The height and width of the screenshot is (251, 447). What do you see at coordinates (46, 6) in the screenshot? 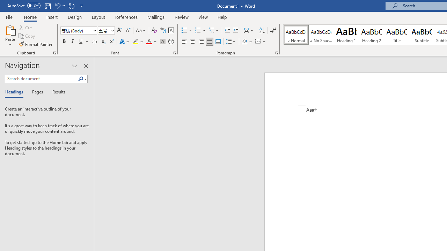
I see `Quick Access Toolbar` at bounding box center [46, 6].